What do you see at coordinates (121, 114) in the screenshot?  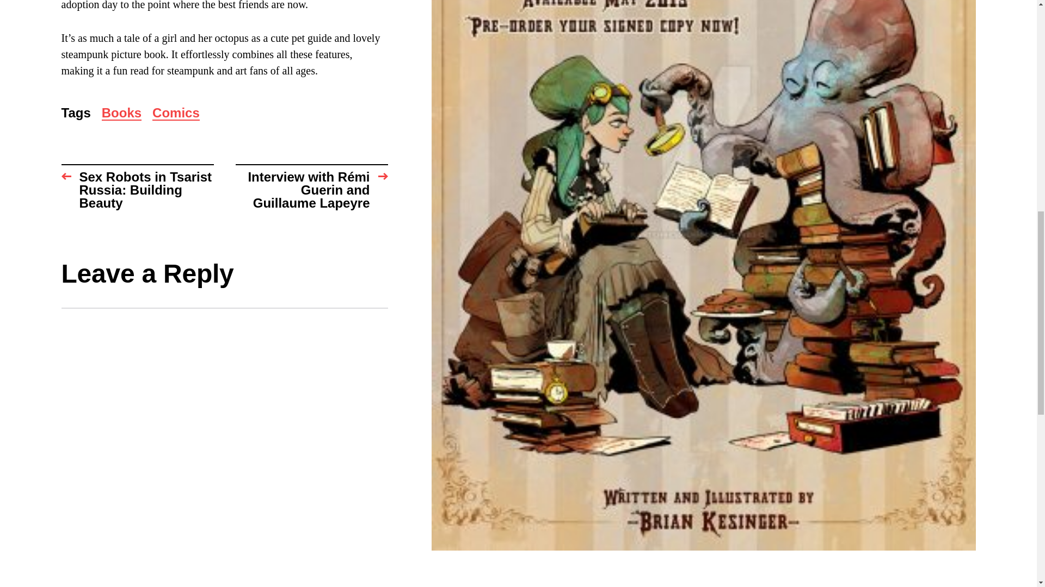 I see `Books` at bounding box center [121, 114].